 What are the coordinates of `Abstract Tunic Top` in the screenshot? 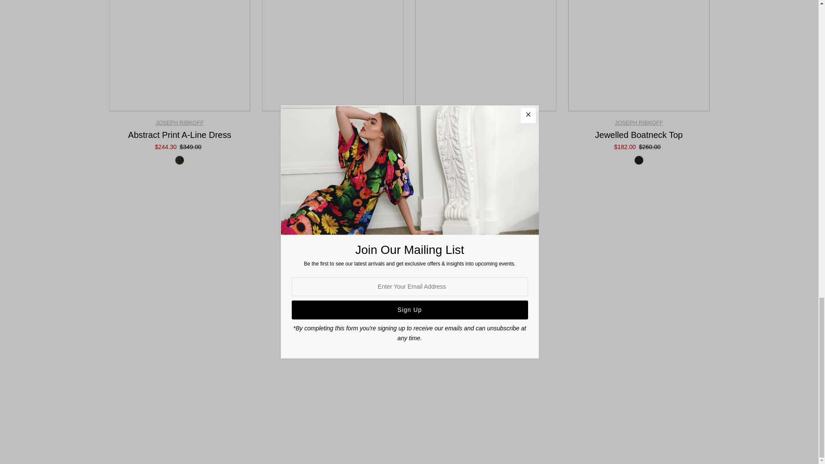 It's located at (486, 56).